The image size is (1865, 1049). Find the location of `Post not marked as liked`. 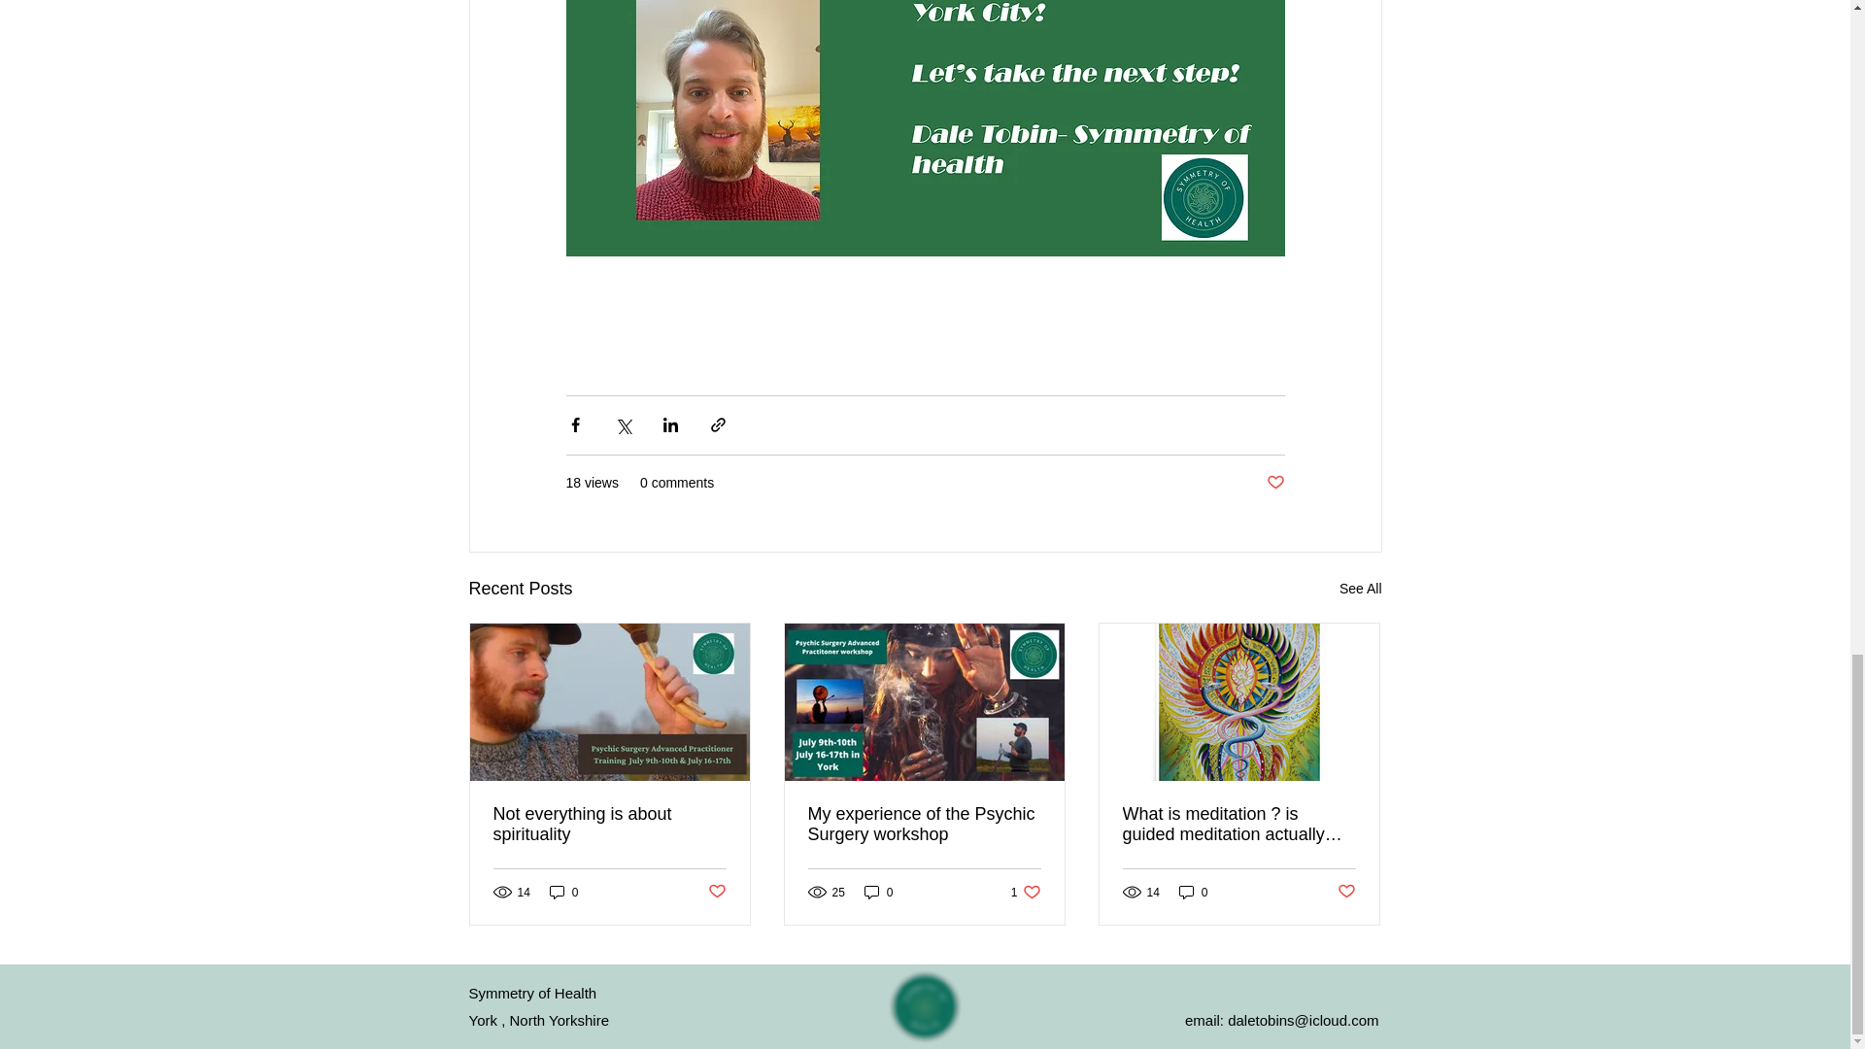

Post not marked as liked is located at coordinates (1360, 589).